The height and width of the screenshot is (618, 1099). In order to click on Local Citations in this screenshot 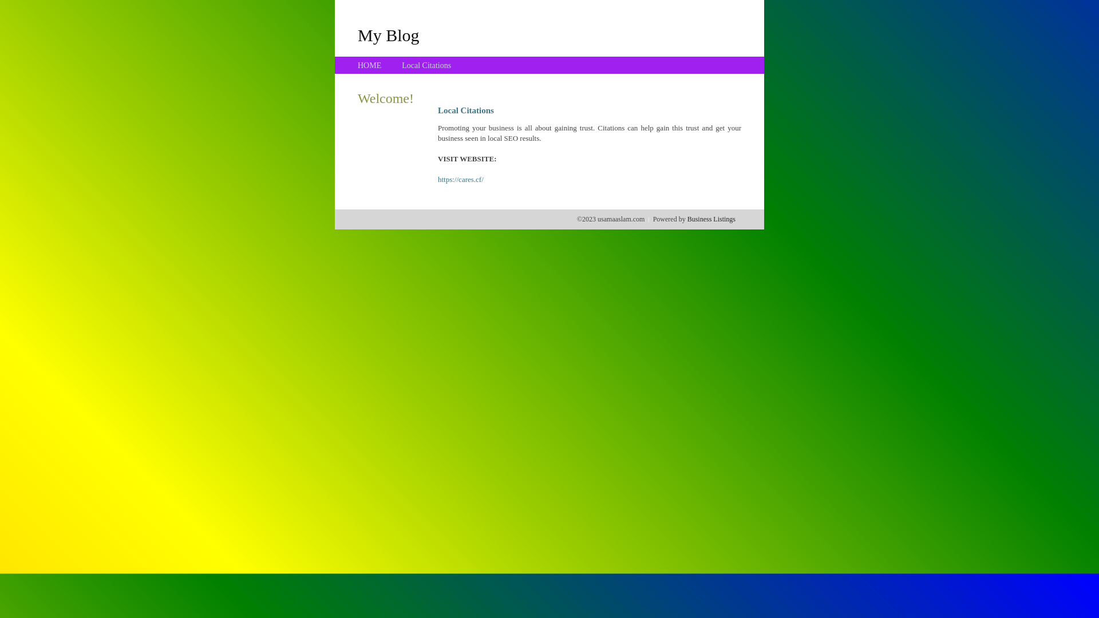, I will do `click(426, 65)`.